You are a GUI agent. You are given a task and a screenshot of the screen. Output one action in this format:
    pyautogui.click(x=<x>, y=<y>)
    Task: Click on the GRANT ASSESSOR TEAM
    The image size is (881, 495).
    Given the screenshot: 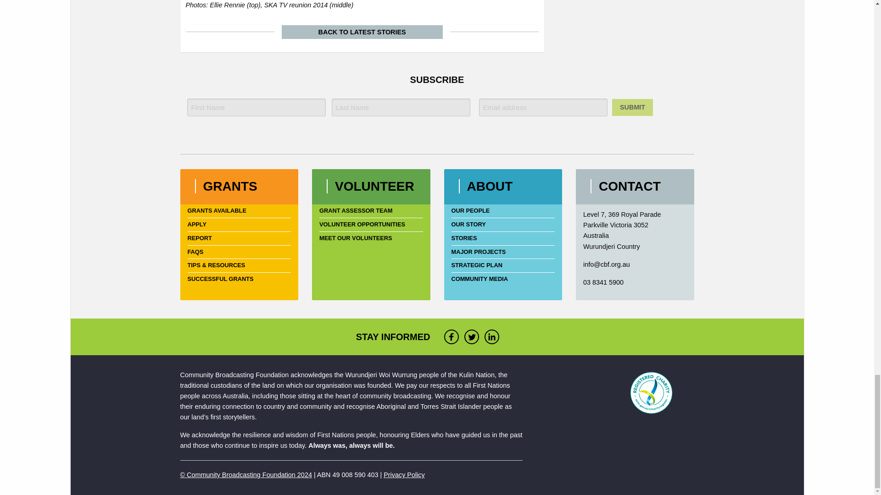 What is the action you would take?
    pyautogui.click(x=371, y=211)
    